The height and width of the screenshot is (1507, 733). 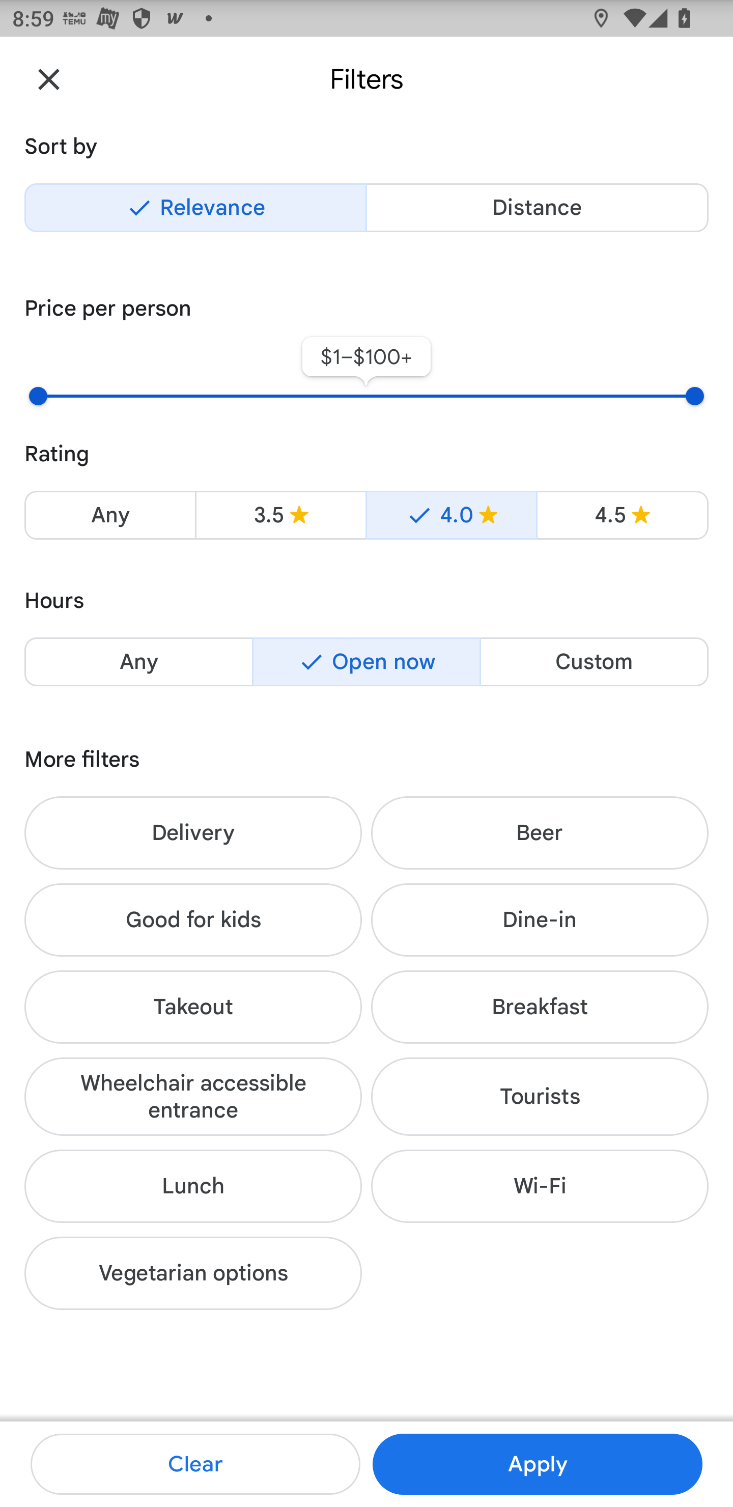 What do you see at coordinates (138, 662) in the screenshot?
I see `Any` at bounding box center [138, 662].